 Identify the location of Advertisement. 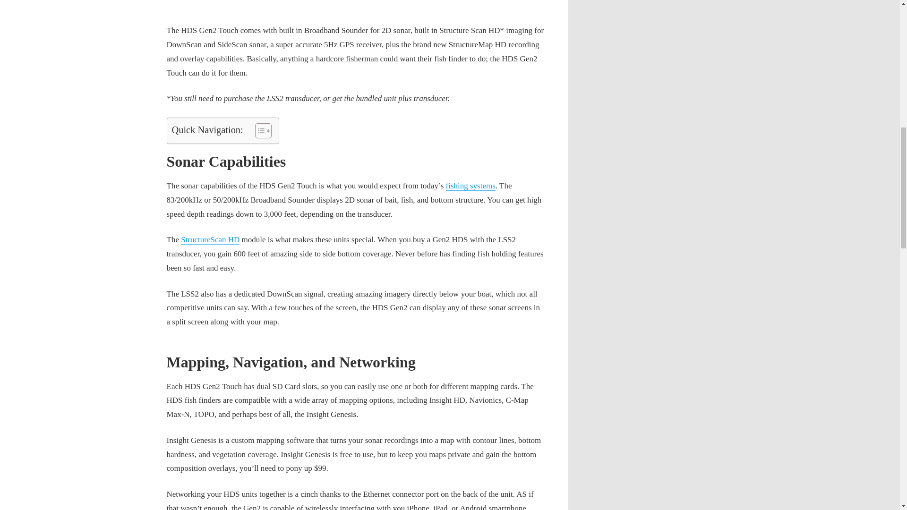
(355, 7).